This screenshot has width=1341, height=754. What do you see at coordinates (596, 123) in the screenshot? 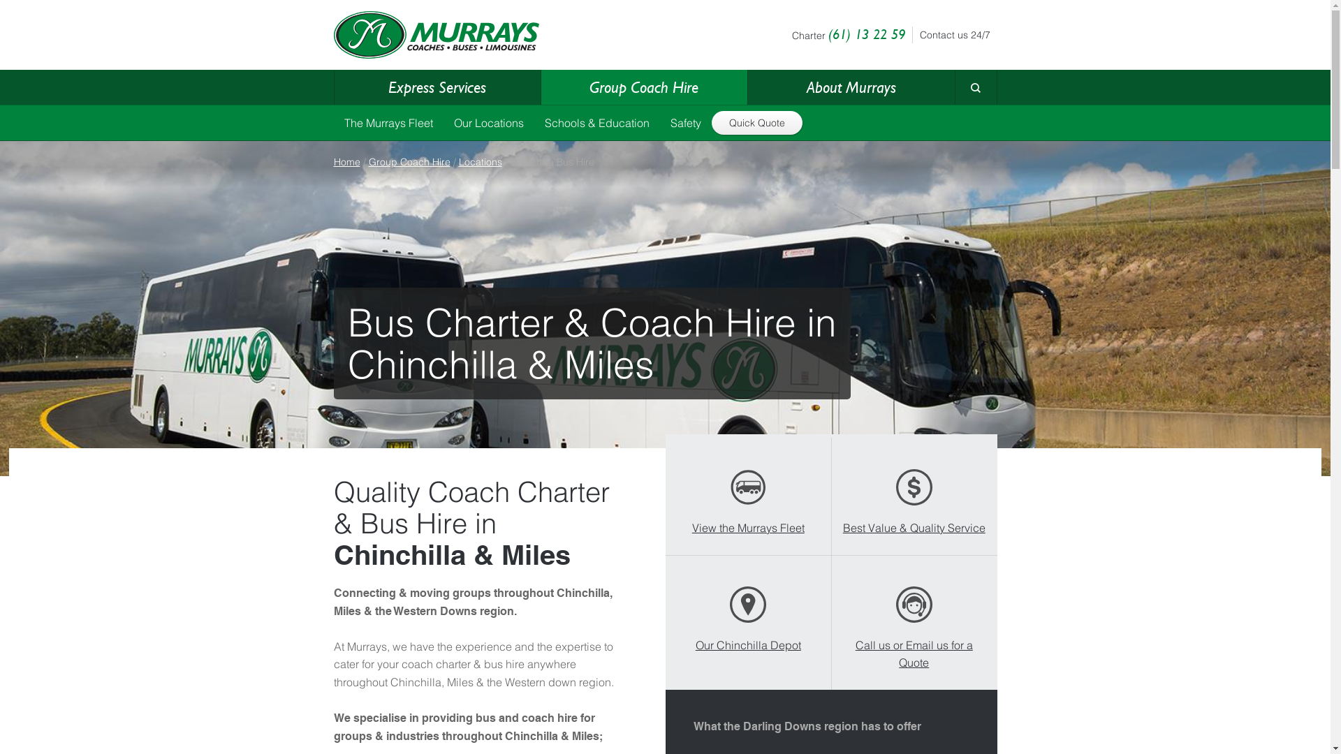
I see `Schools & Education` at bounding box center [596, 123].